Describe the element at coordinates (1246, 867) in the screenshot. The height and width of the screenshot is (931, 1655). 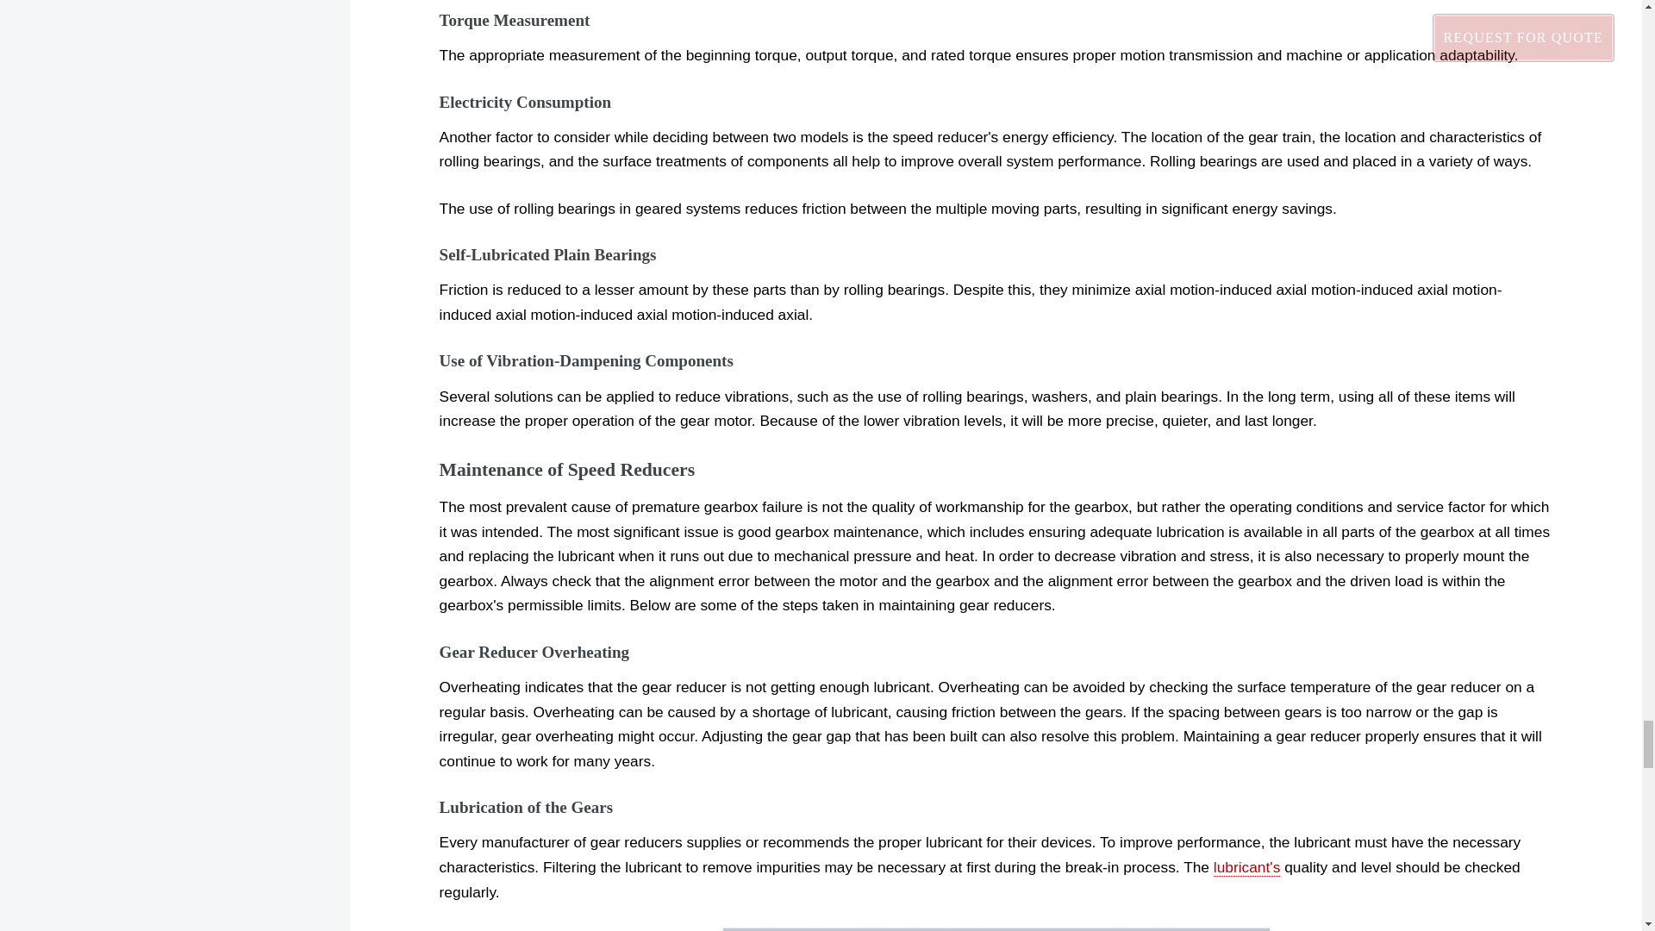
I see `lubricant's` at that location.